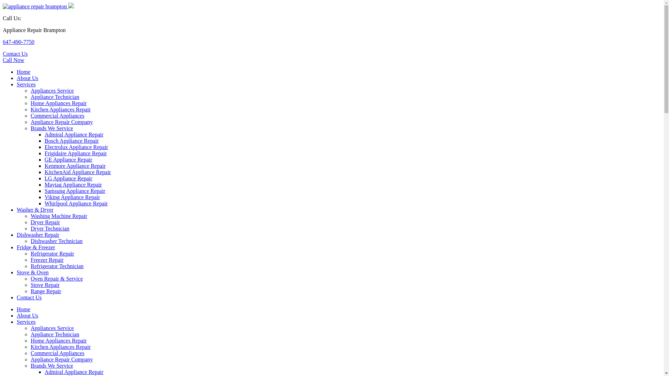 Image resolution: width=669 pixels, height=376 pixels. I want to click on Appliance Technician, so click(55, 97).